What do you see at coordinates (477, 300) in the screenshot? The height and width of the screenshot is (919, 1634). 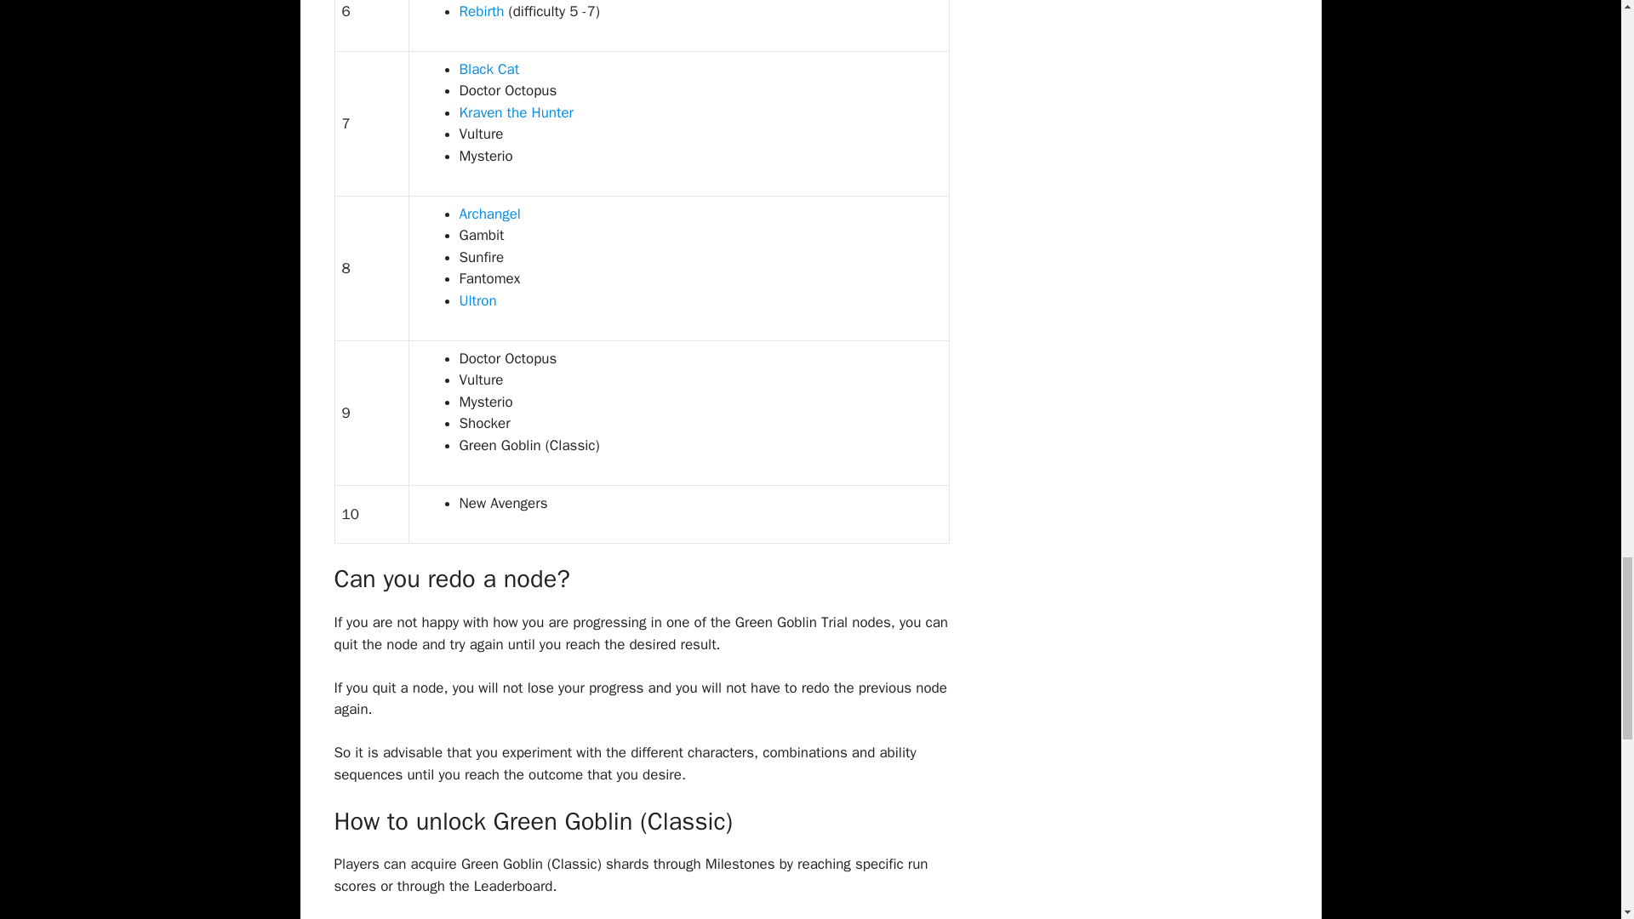 I see `Ultron` at bounding box center [477, 300].